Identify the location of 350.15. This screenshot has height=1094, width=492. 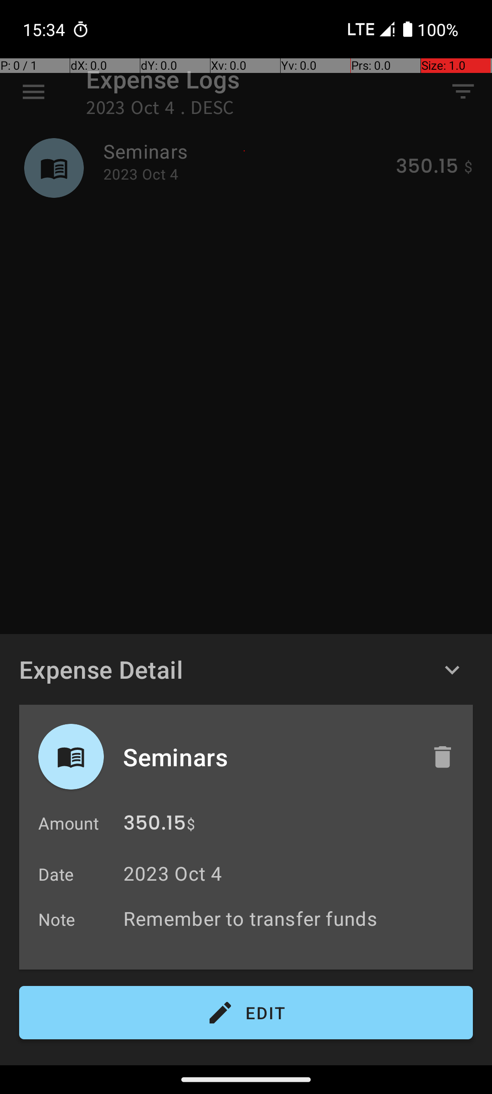
(155, 825).